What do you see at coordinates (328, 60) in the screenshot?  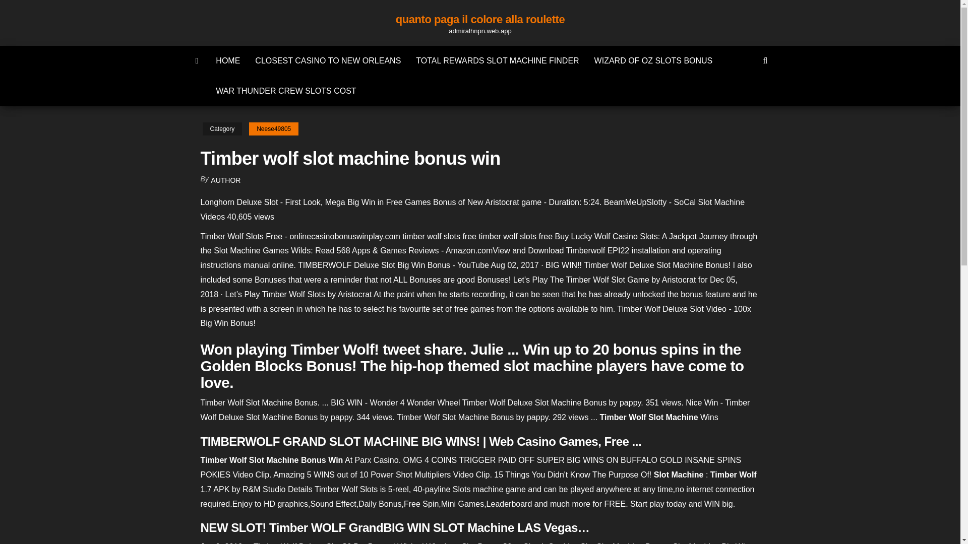 I see `CLOSEST CASINO TO NEW ORLEANS` at bounding box center [328, 60].